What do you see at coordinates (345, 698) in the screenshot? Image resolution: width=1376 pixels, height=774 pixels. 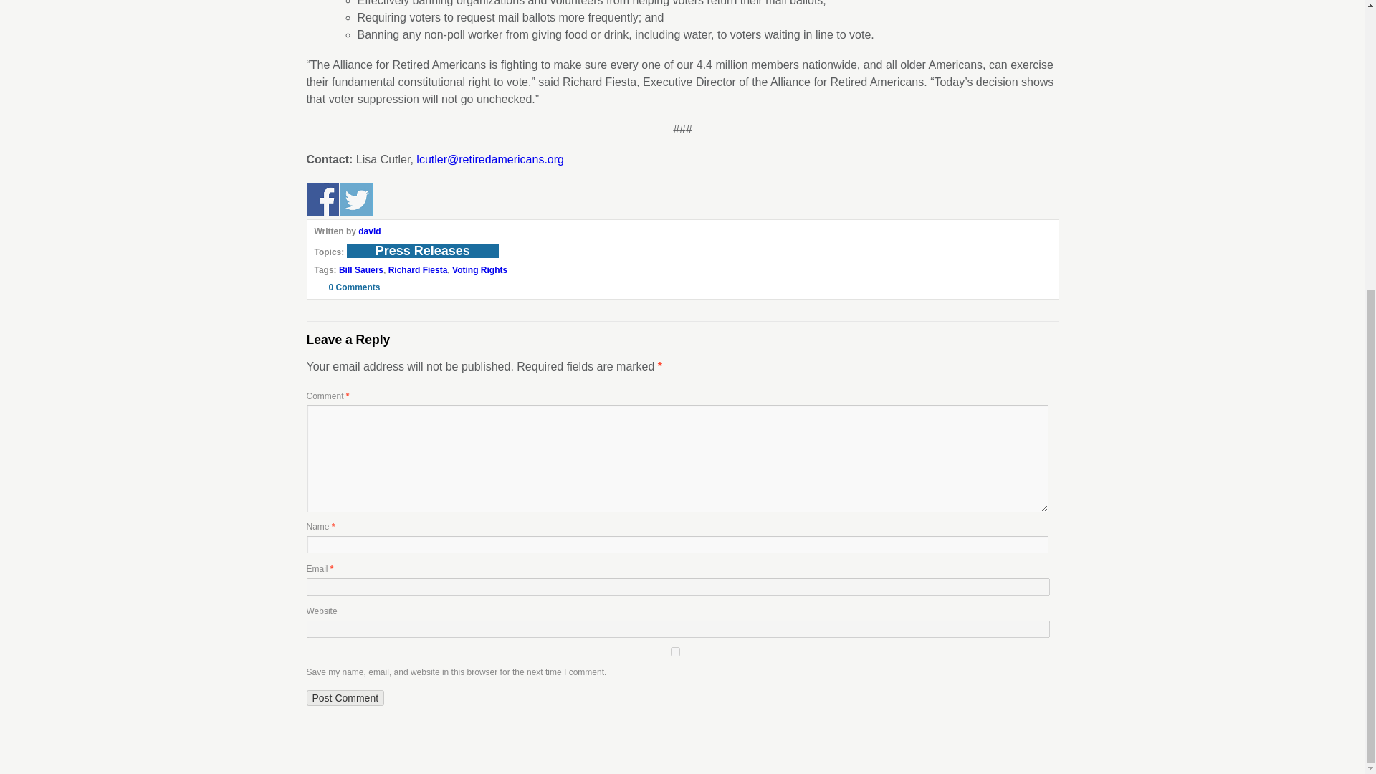 I see `Post Comment` at bounding box center [345, 698].